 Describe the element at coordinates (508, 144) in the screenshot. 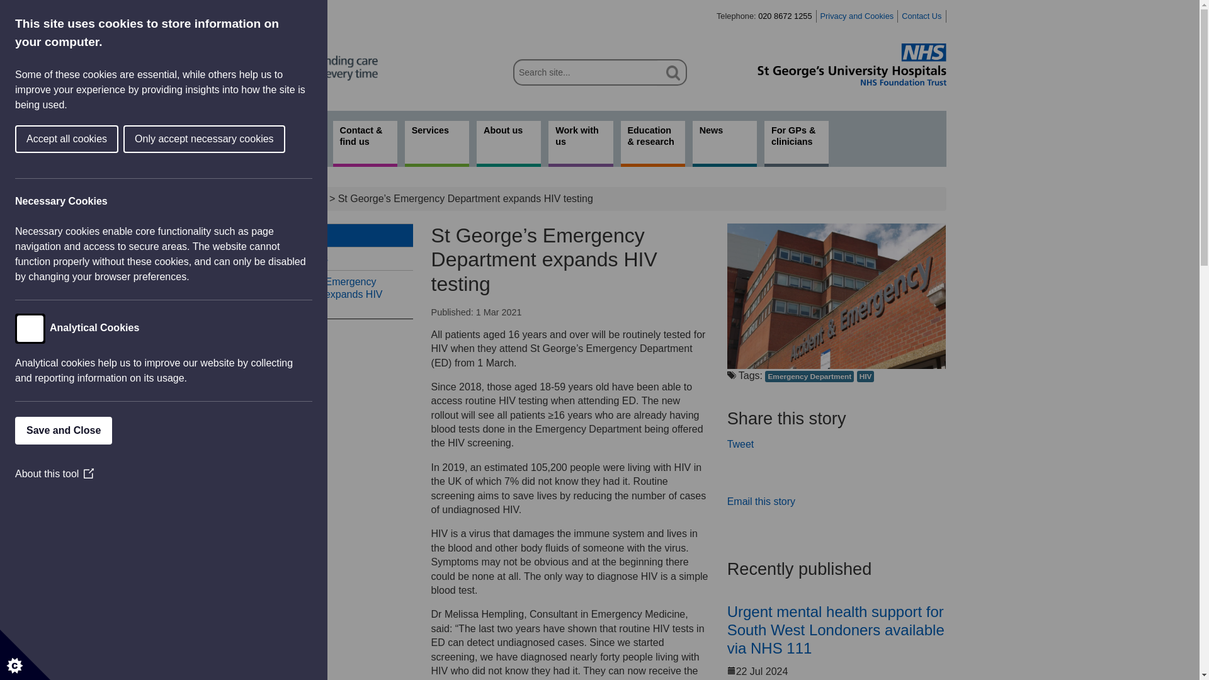

I see `About us` at that location.